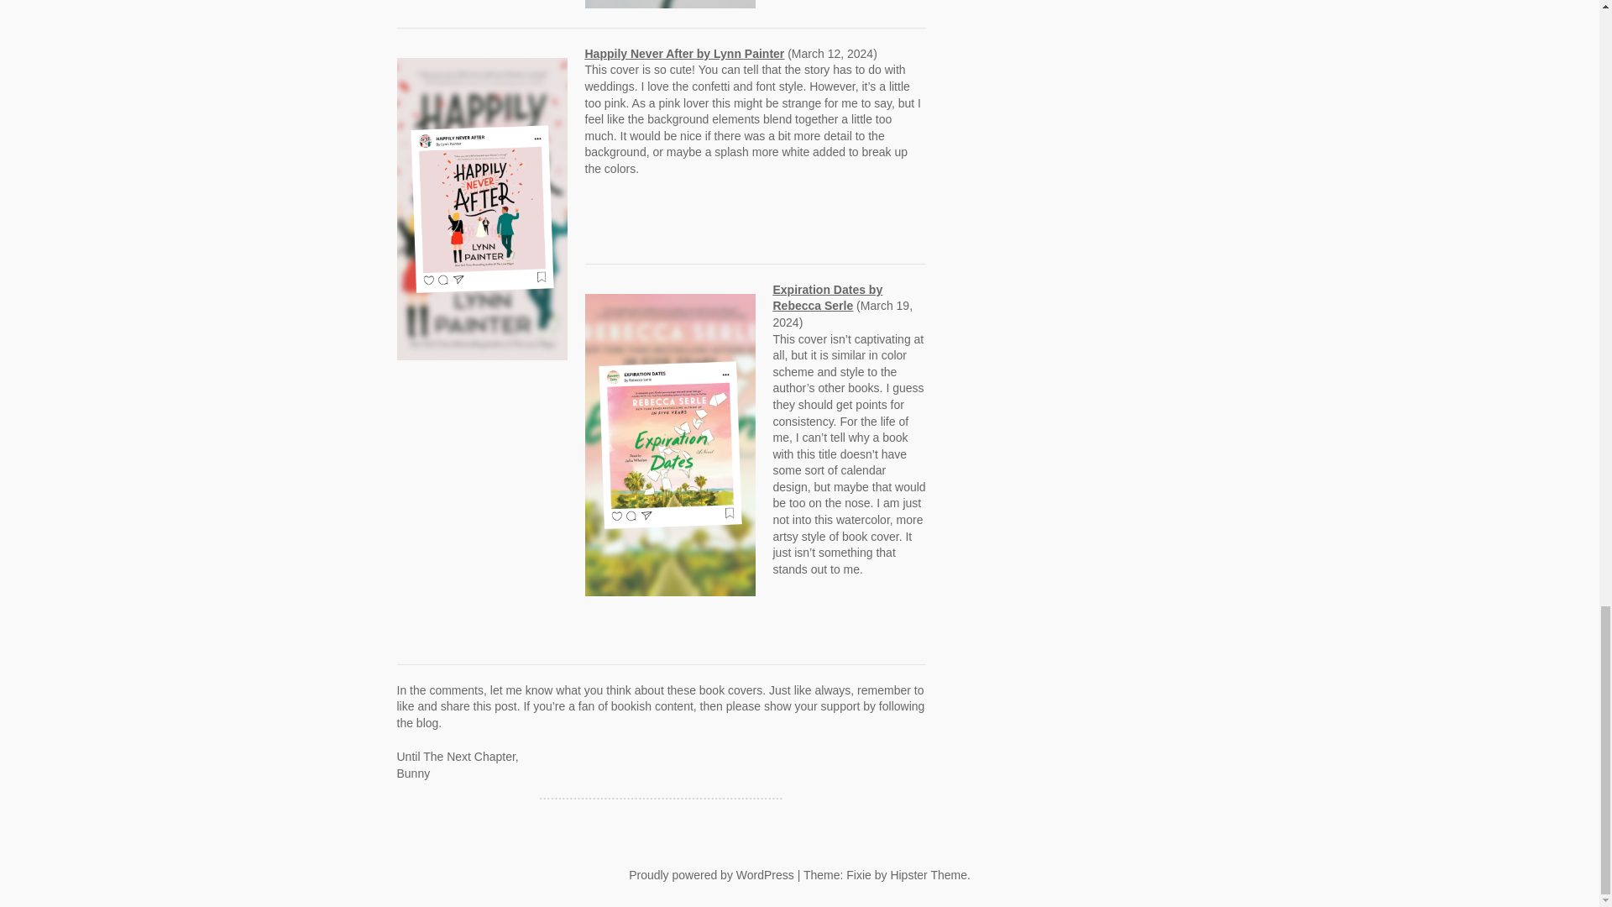 Image resolution: width=1612 pixels, height=907 pixels. I want to click on Happily Never After by Lynn Painter, so click(683, 54).